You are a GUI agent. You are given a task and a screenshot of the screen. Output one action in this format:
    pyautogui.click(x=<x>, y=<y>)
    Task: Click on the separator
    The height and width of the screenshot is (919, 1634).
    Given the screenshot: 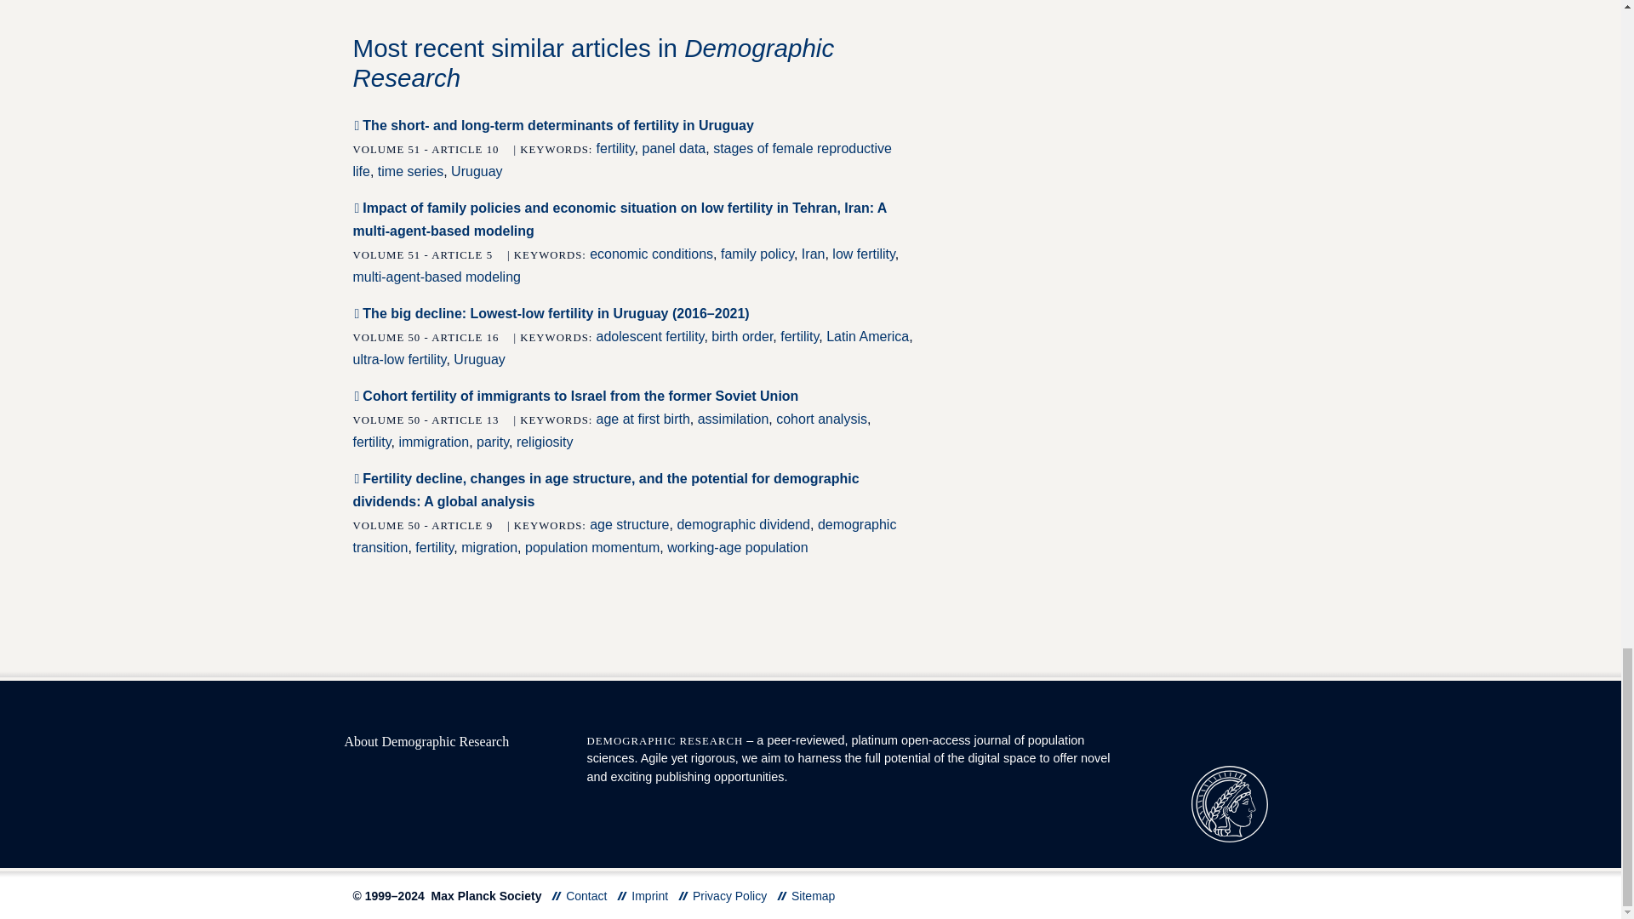 What is the action you would take?
    pyautogui.click(x=782, y=895)
    